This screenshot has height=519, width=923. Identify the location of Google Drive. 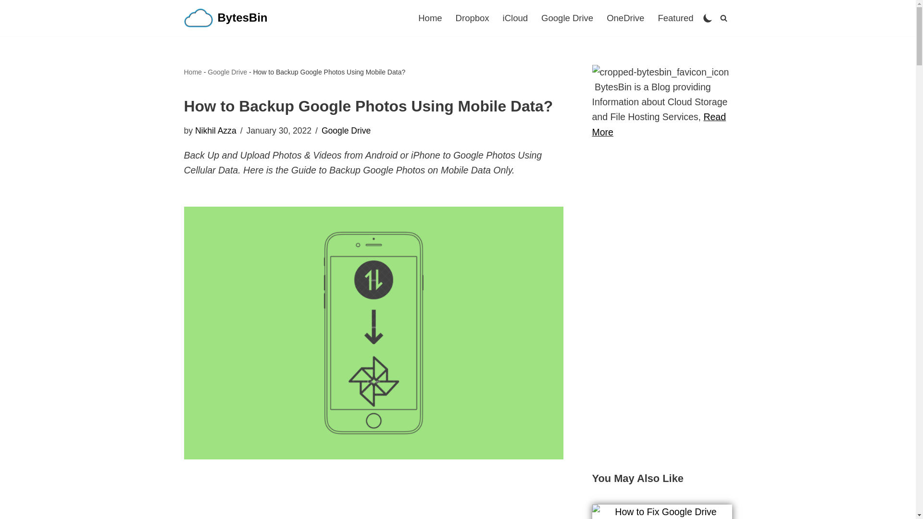
(227, 72).